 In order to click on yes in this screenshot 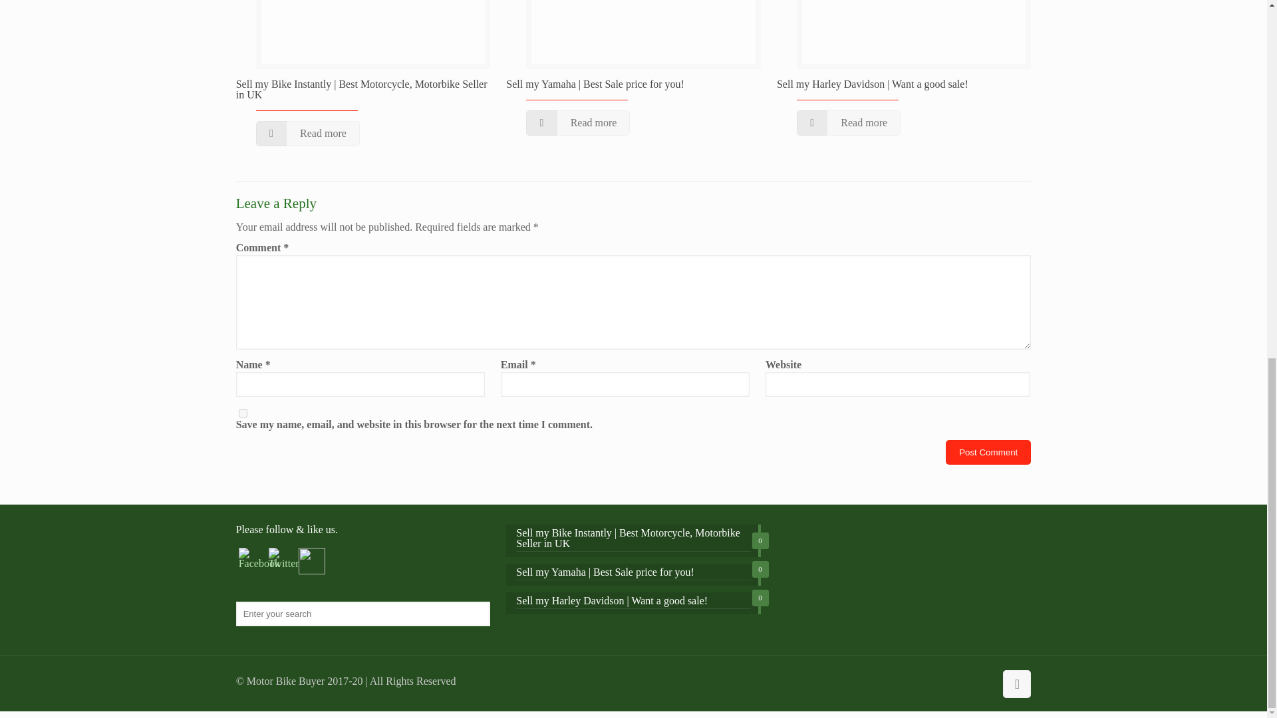, I will do `click(243, 412)`.